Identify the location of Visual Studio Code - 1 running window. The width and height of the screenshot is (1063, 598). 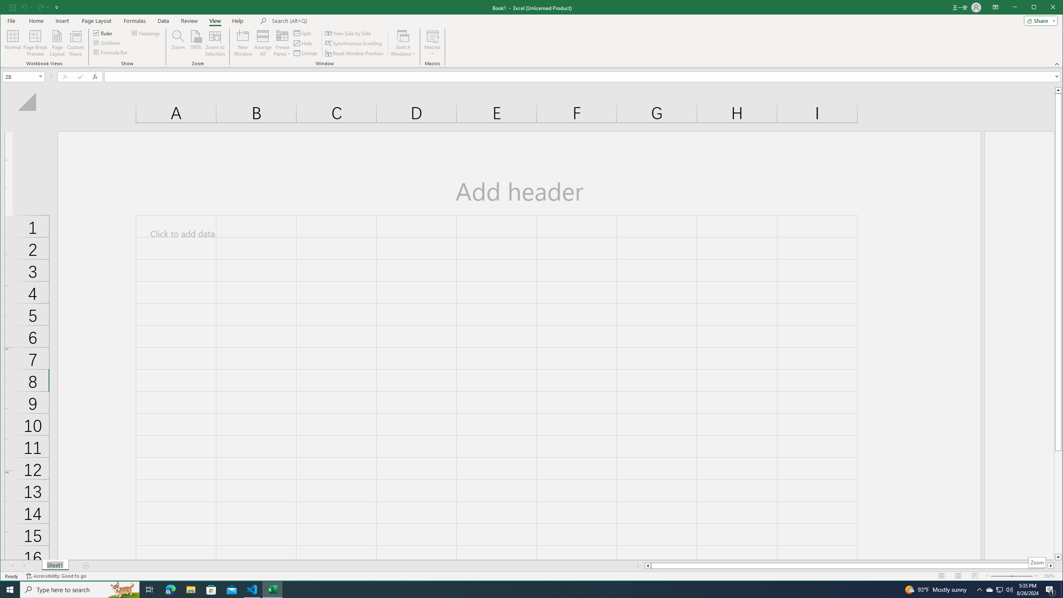
(252, 590).